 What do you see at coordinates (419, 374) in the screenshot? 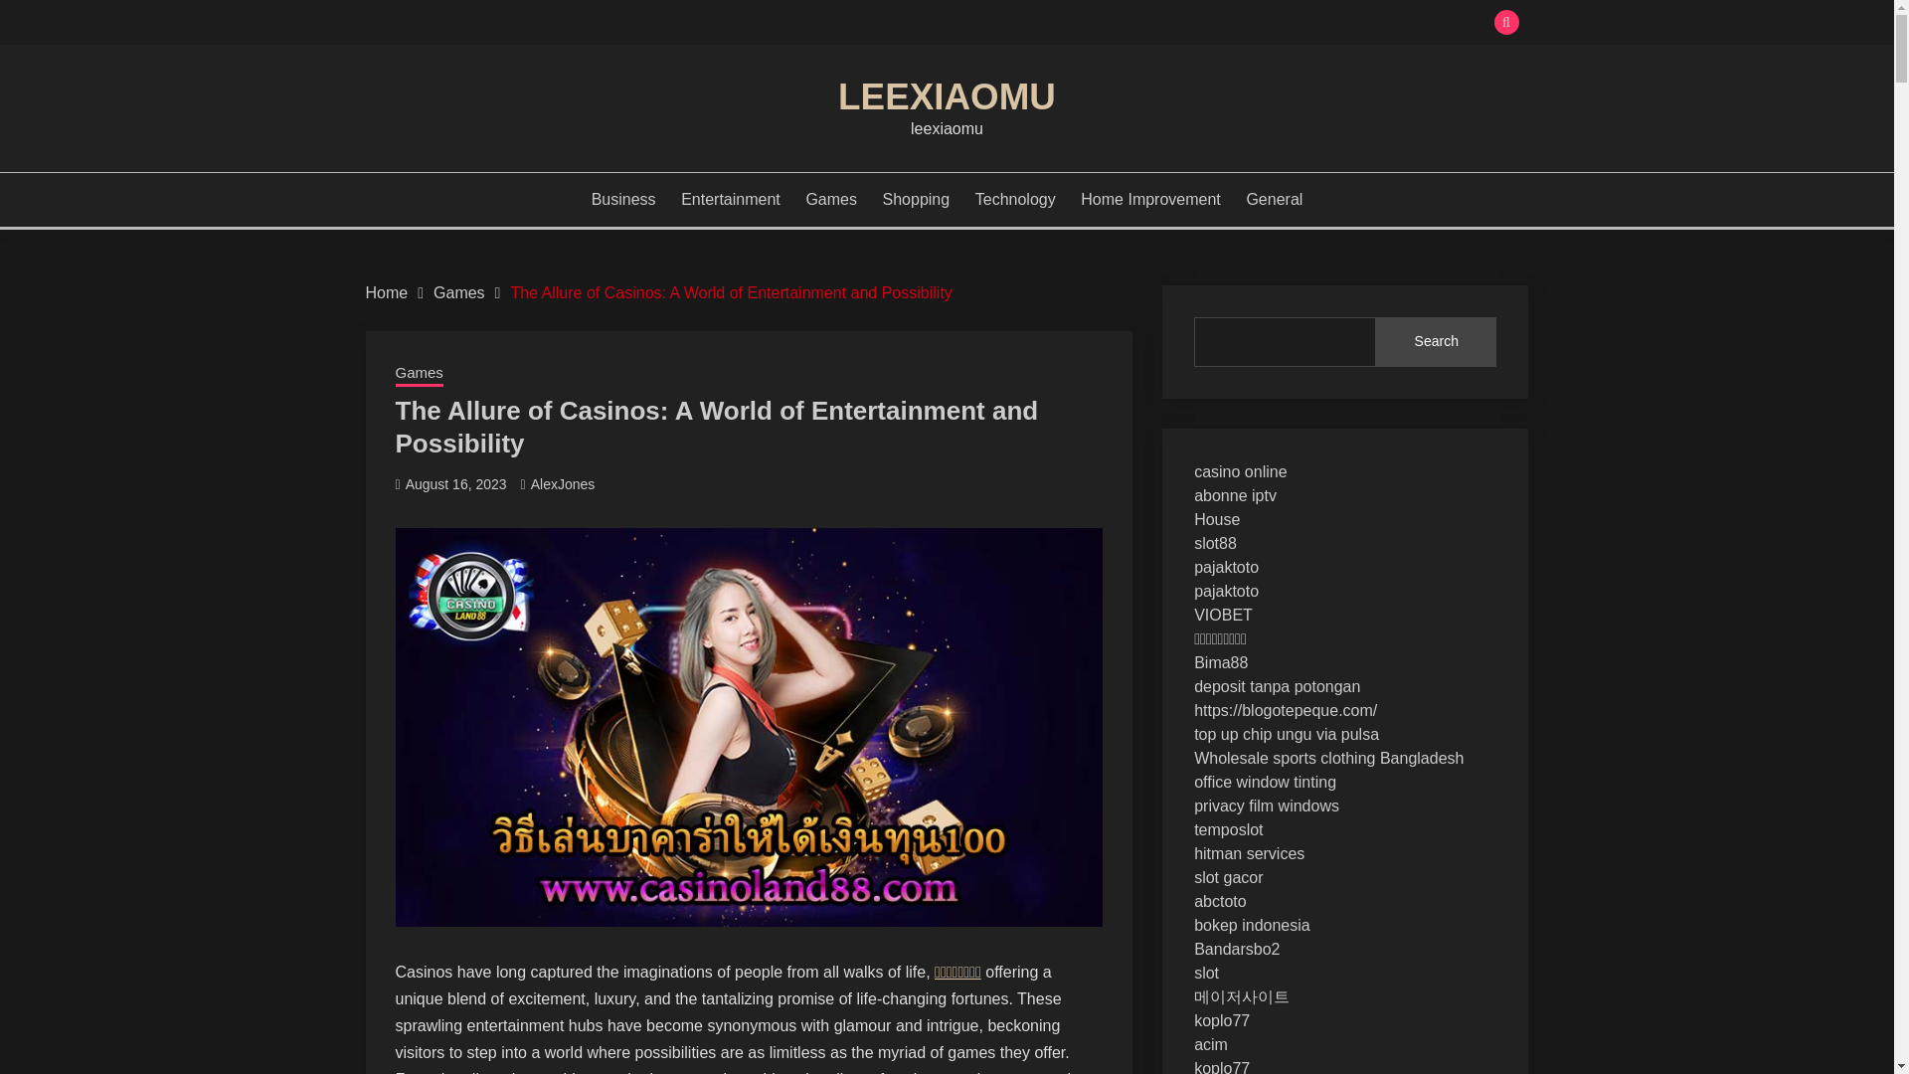
I see `Games` at bounding box center [419, 374].